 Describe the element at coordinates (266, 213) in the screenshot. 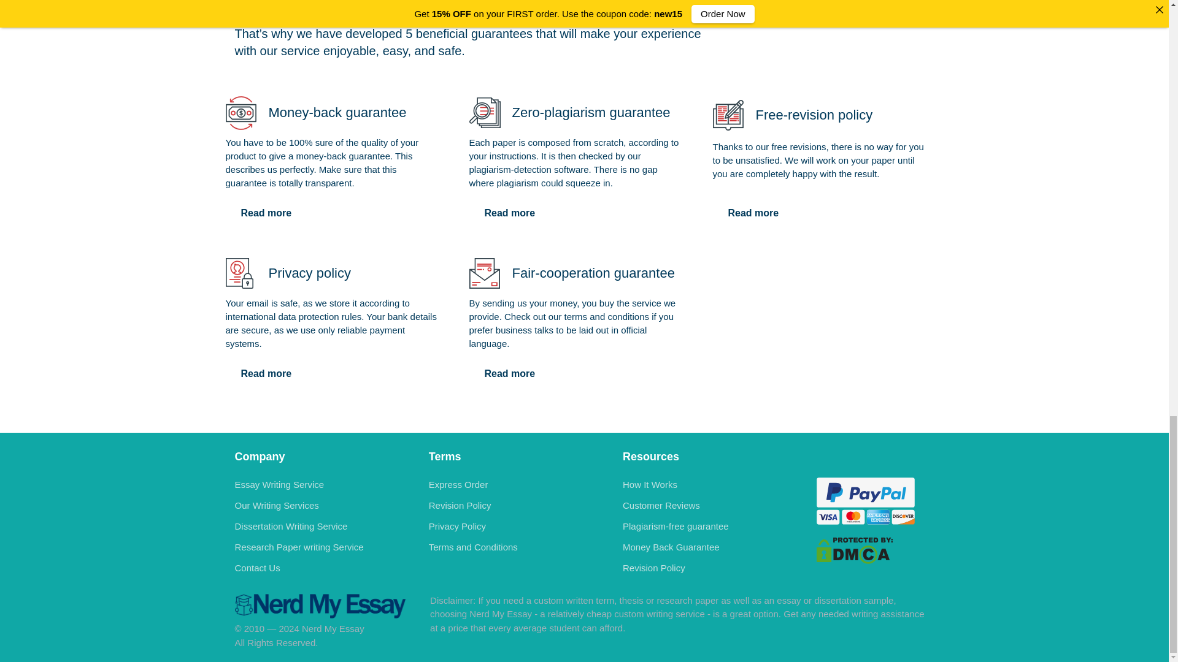

I see `Read more` at that location.